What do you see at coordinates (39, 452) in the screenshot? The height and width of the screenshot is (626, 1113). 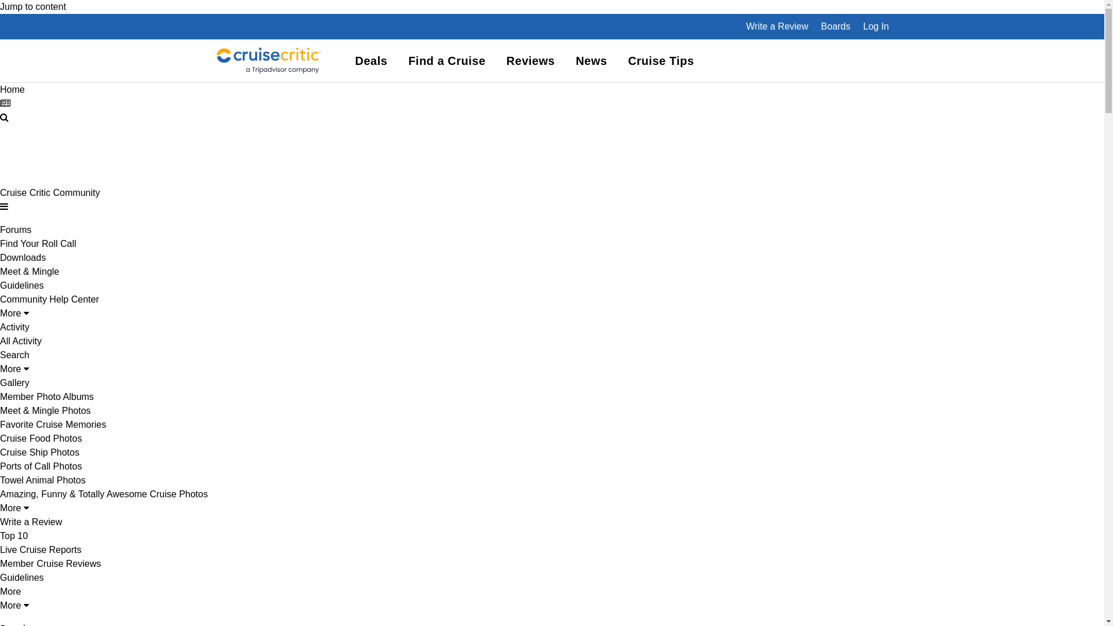 I see `Cruise Ship Photos` at bounding box center [39, 452].